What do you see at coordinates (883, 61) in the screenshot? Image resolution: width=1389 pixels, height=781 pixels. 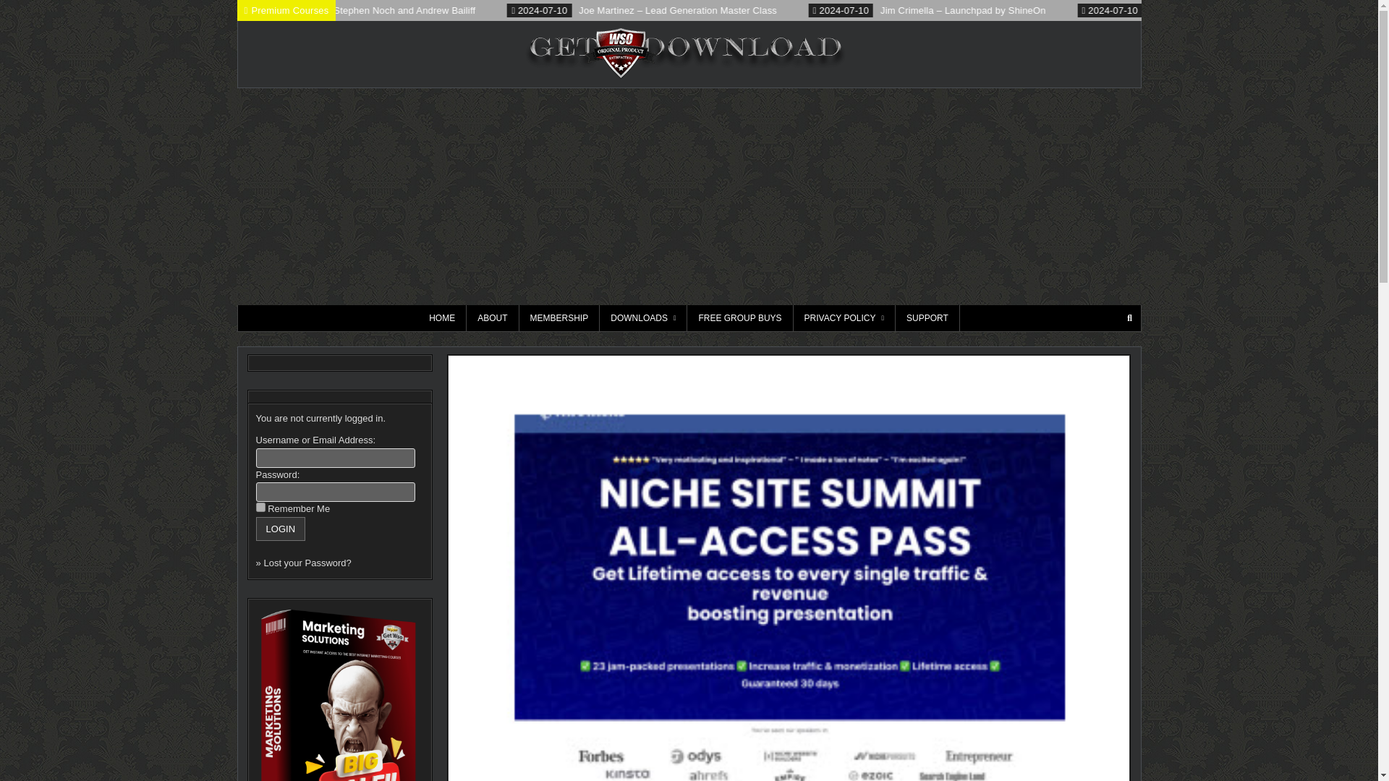 I see `Get Wso` at bounding box center [883, 61].